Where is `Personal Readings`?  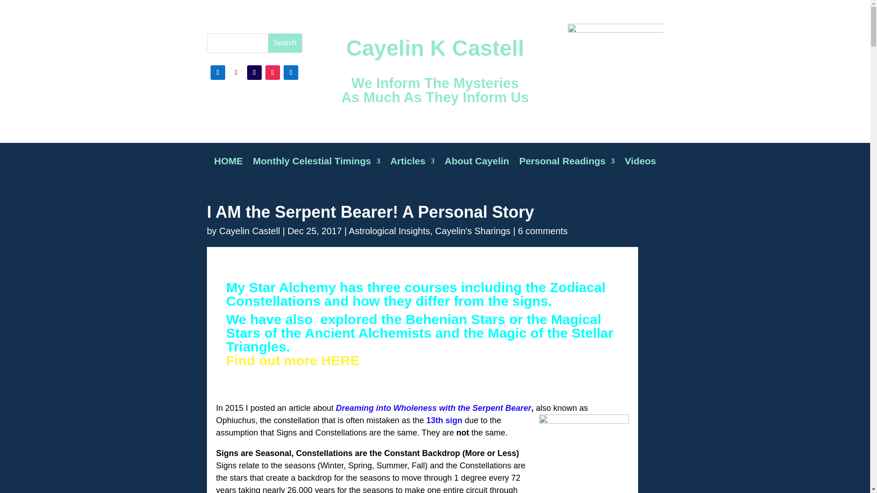
Personal Readings is located at coordinates (566, 167).